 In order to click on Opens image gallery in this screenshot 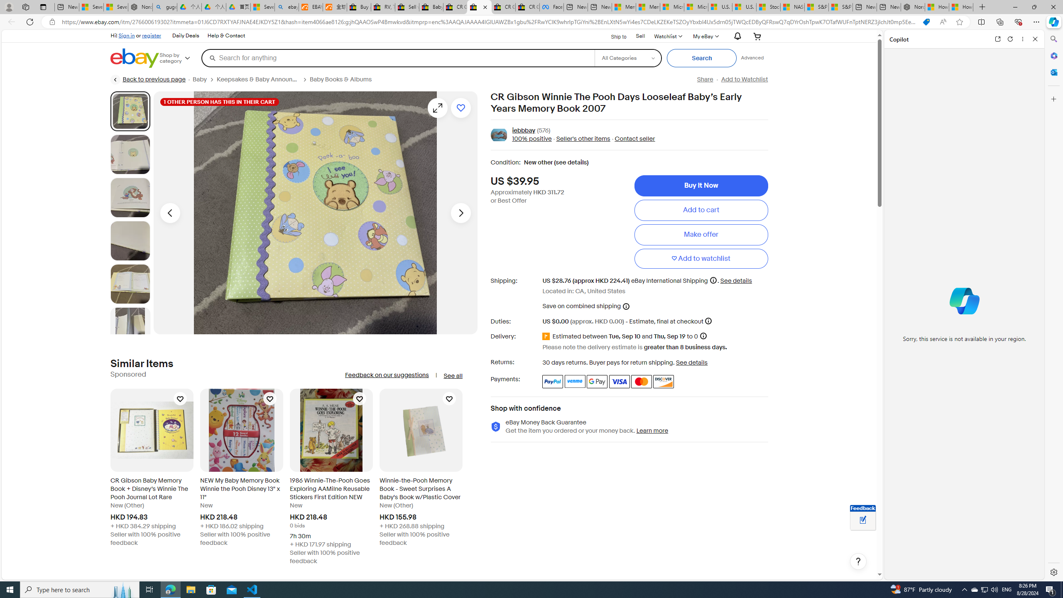, I will do `click(437, 108)`.